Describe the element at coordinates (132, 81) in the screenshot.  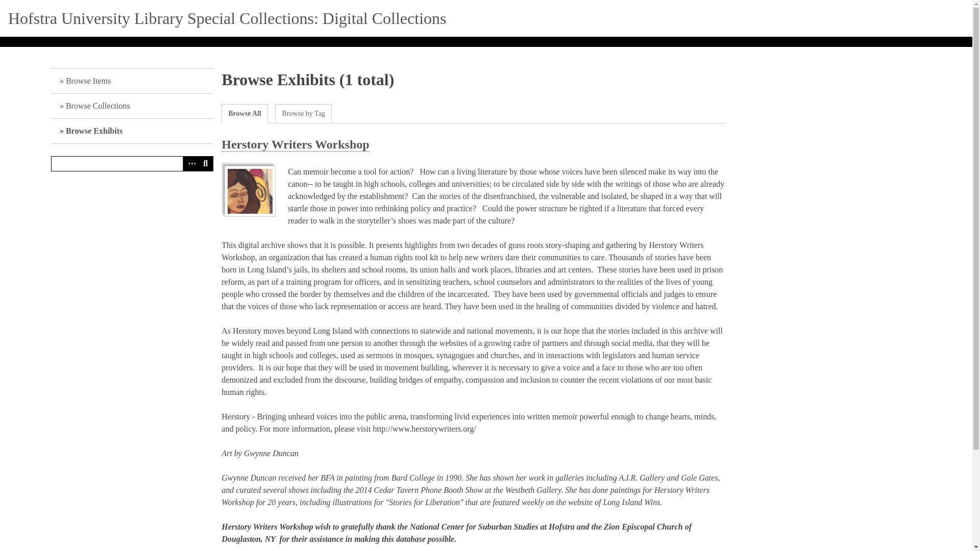
I see `Browse Items` at that location.